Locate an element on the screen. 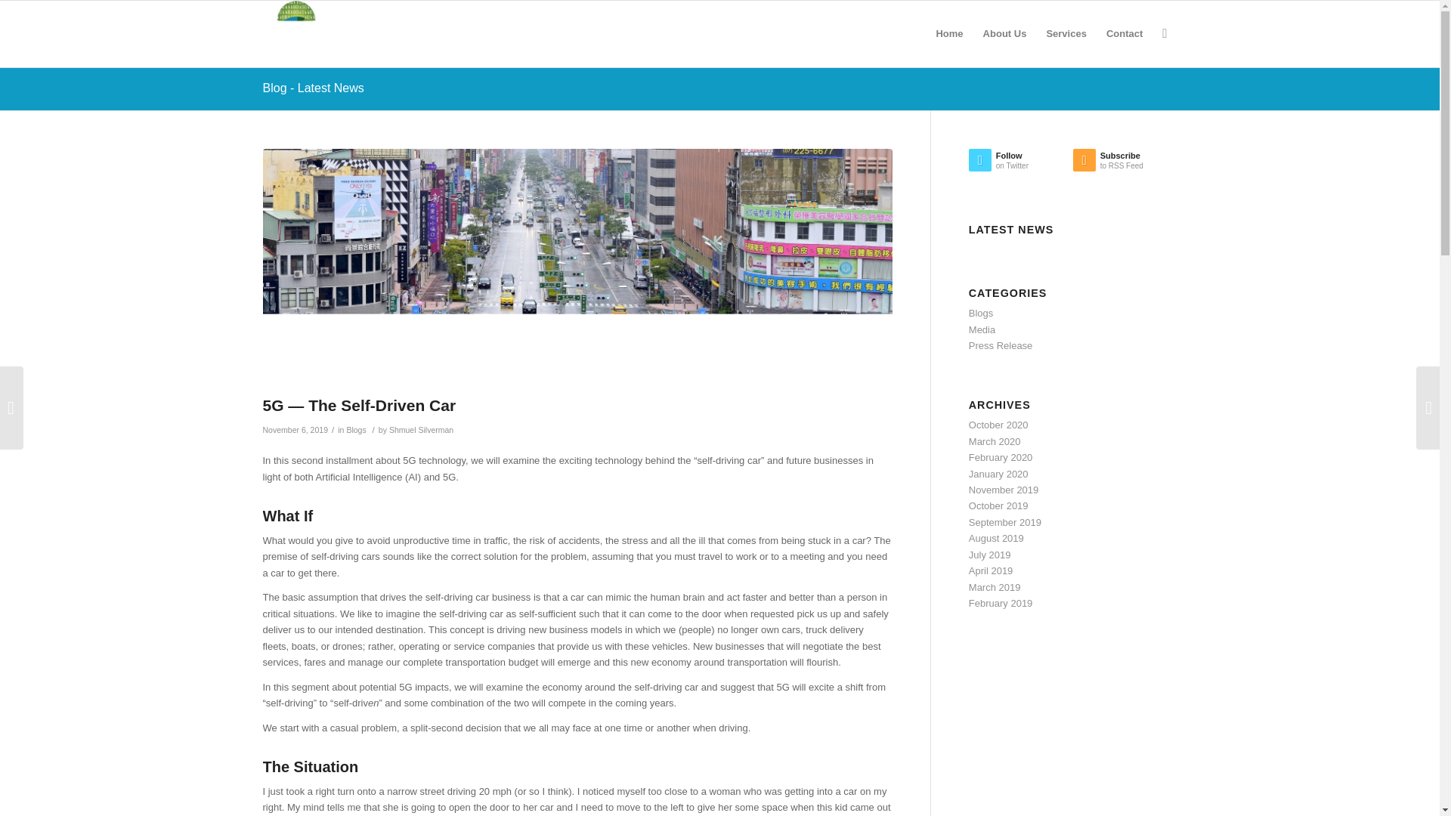 The image size is (1451, 816). Media is located at coordinates (981, 313).